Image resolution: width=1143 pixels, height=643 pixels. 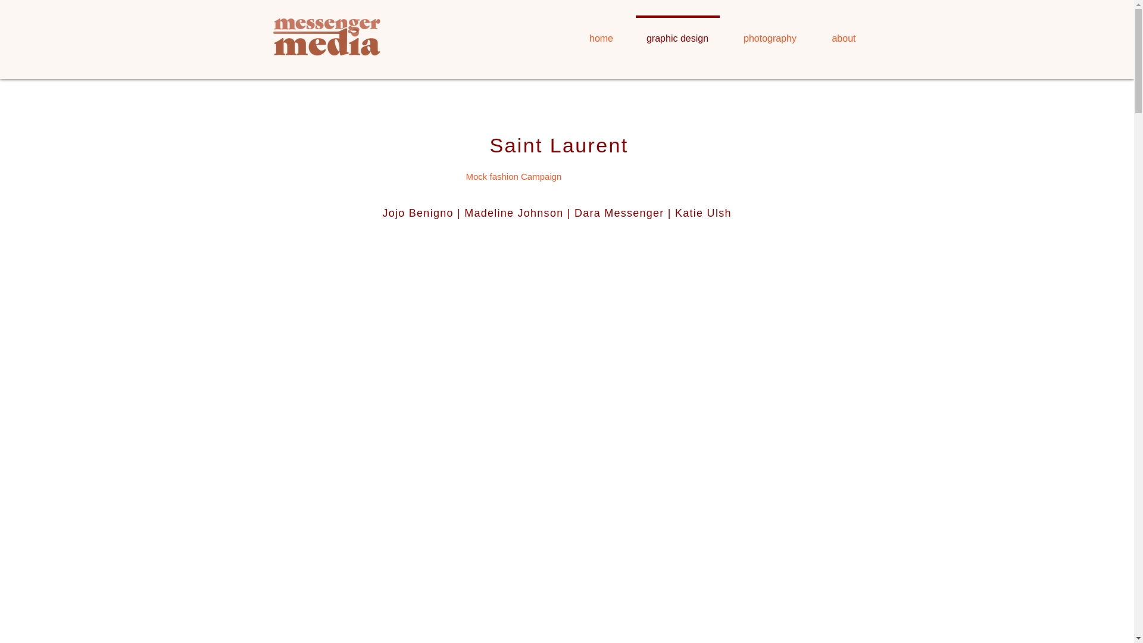 What do you see at coordinates (843, 33) in the screenshot?
I see `about` at bounding box center [843, 33].